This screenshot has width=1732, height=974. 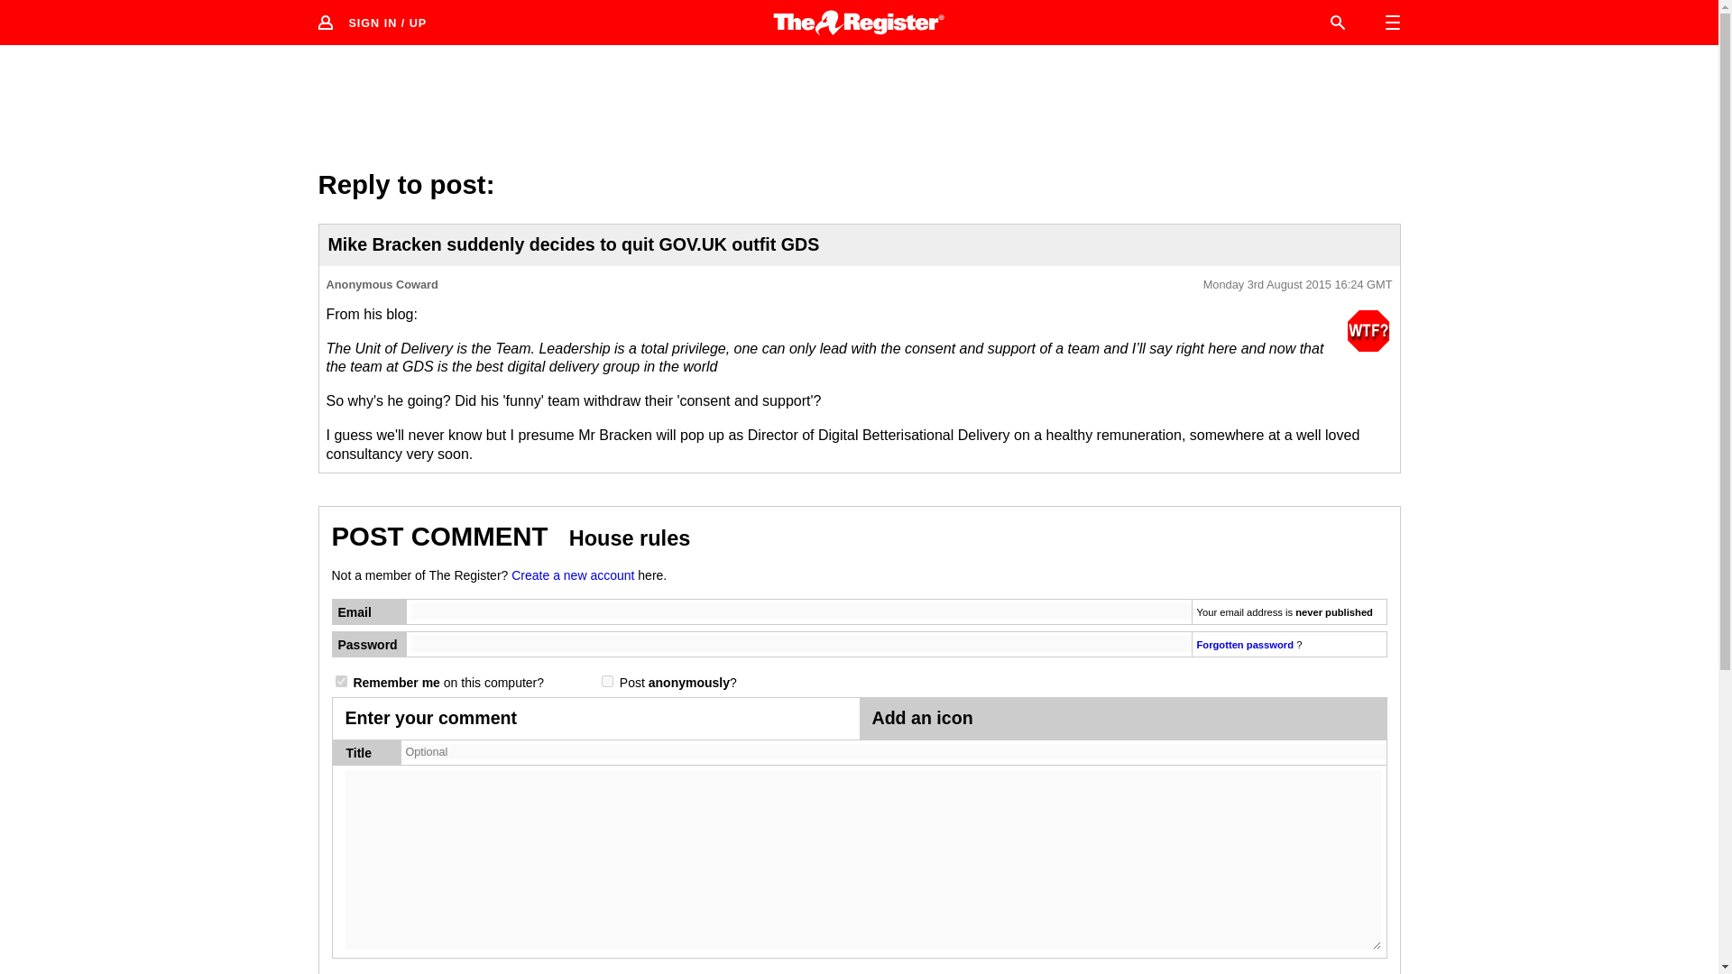 What do you see at coordinates (341, 682) in the screenshot?
I see `1` at bounding box center [341, 682].